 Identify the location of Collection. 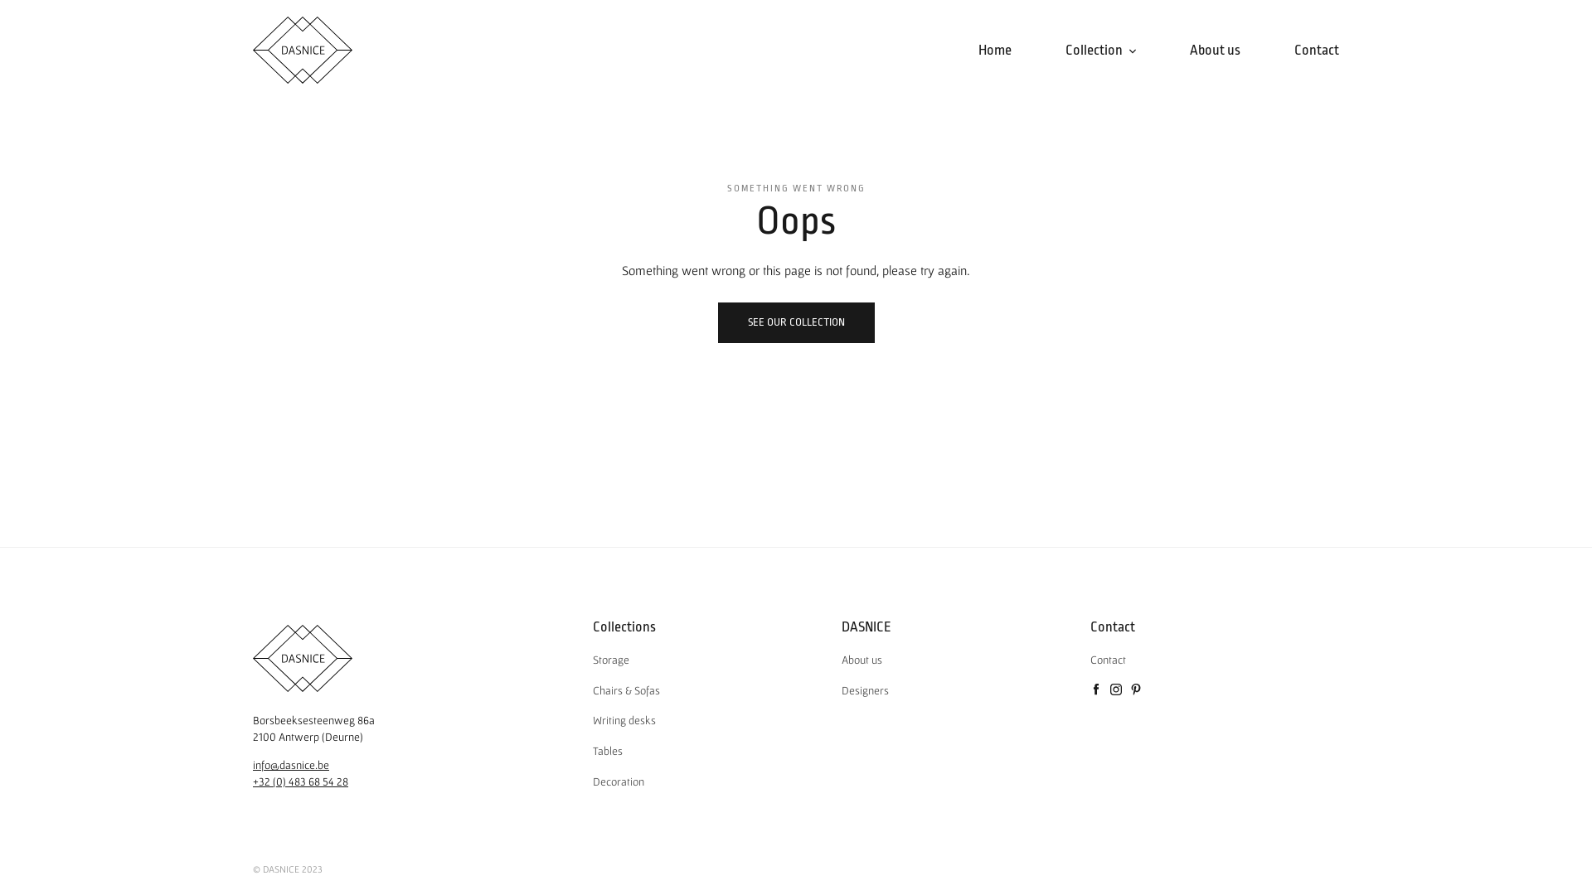
(1101, 51).